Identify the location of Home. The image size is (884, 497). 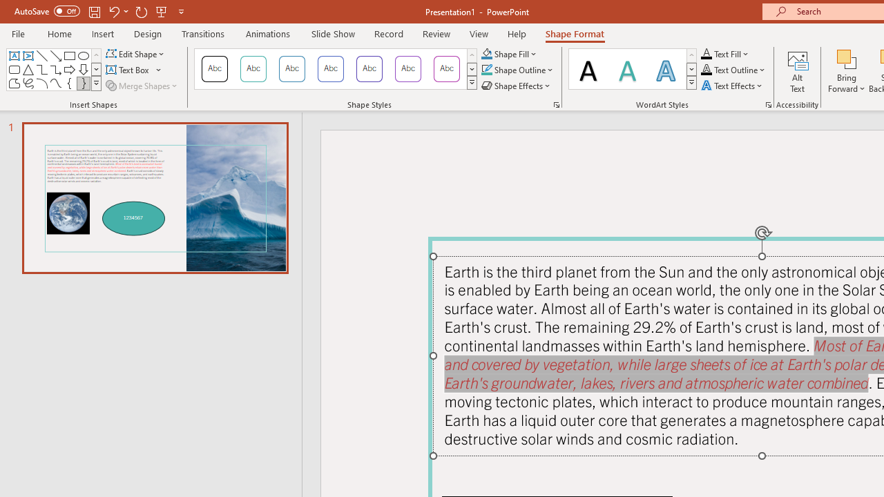
(59, 33).